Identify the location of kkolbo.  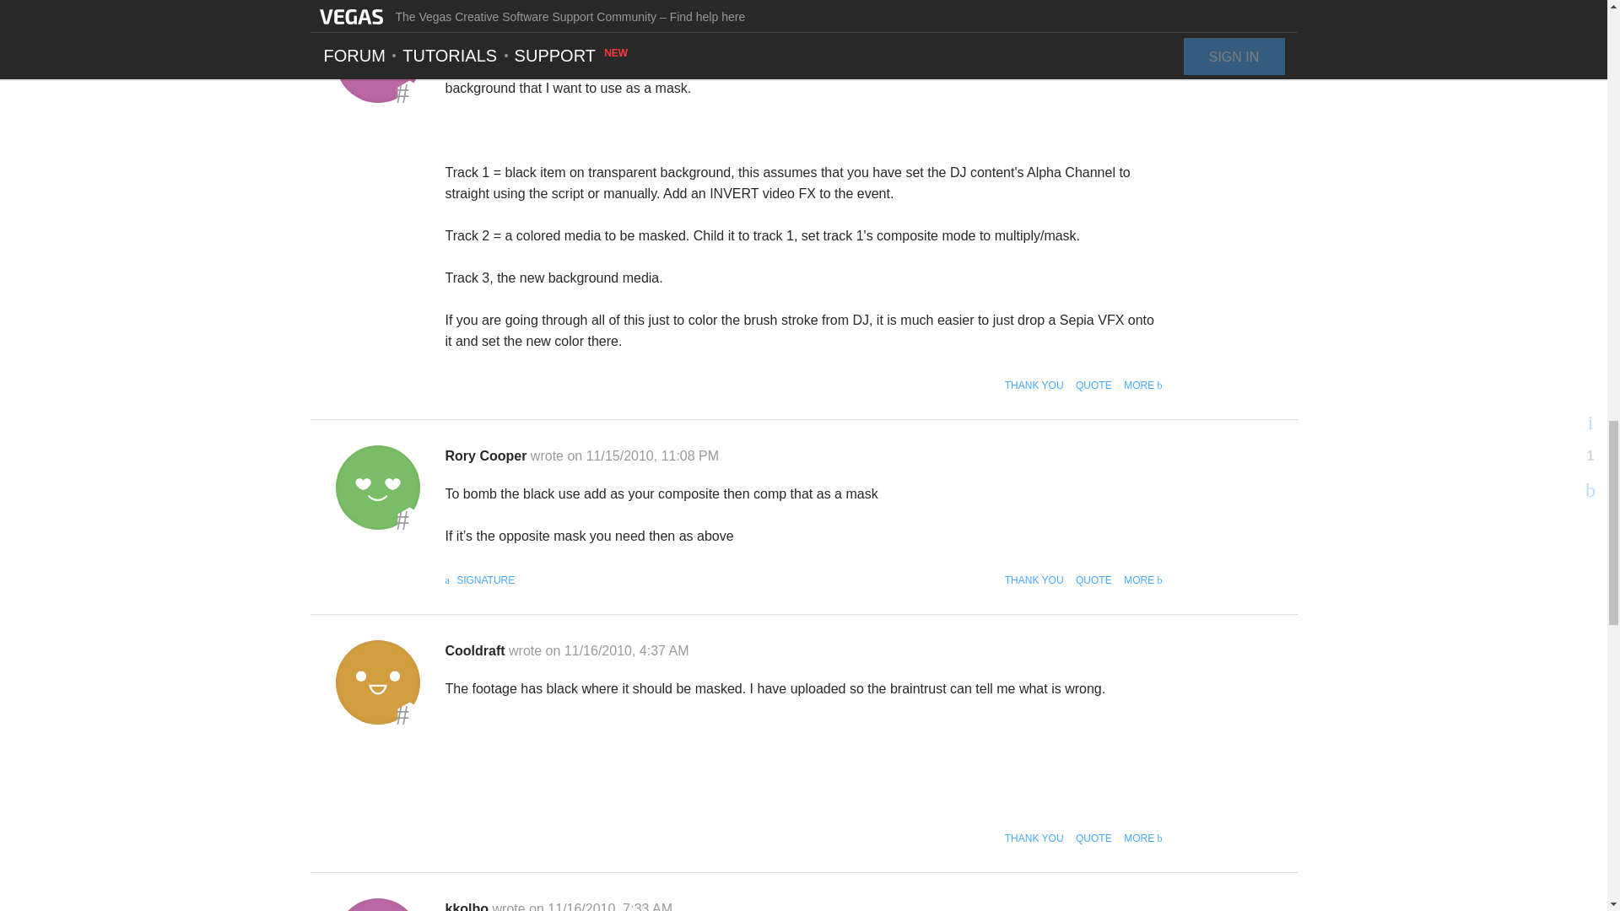
(377, 904).